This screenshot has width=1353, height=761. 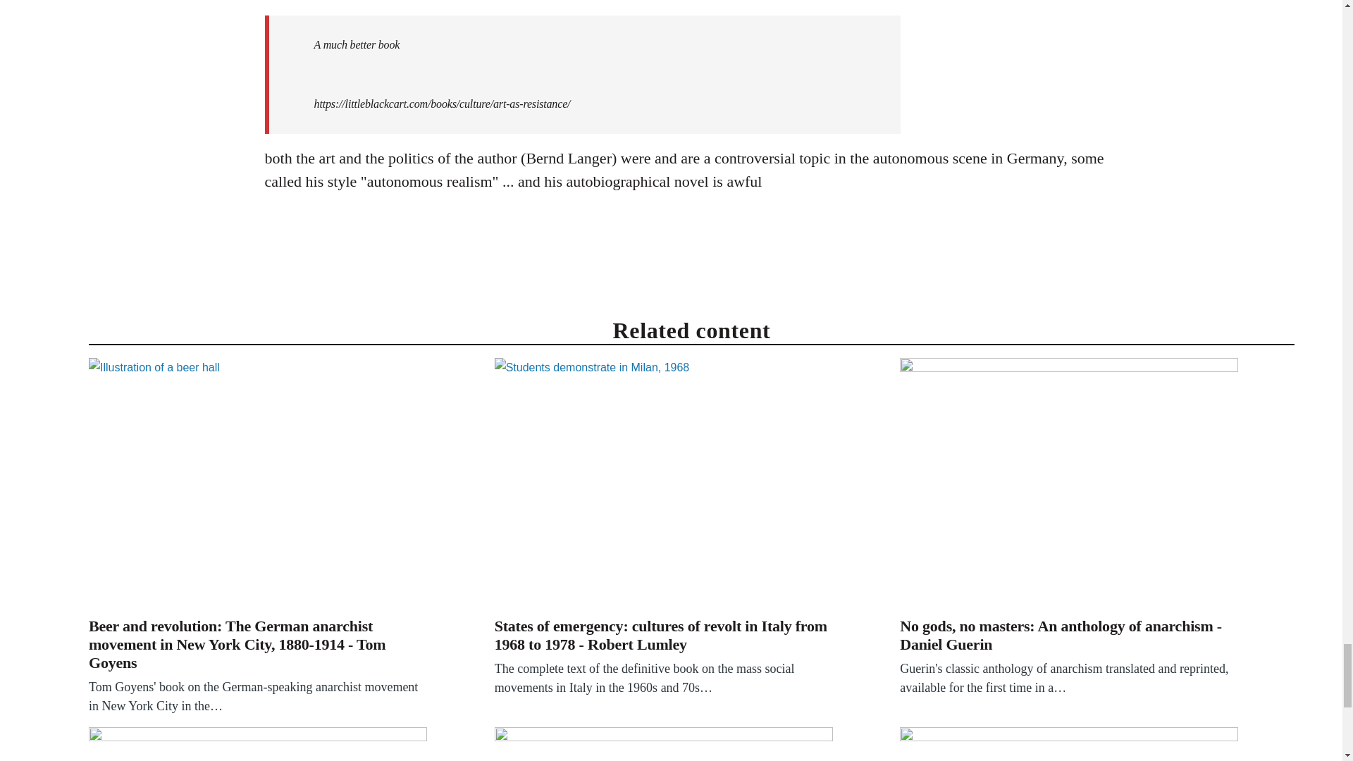 I want to click on Illustration of a beer hall, so click(x=258, y=485).